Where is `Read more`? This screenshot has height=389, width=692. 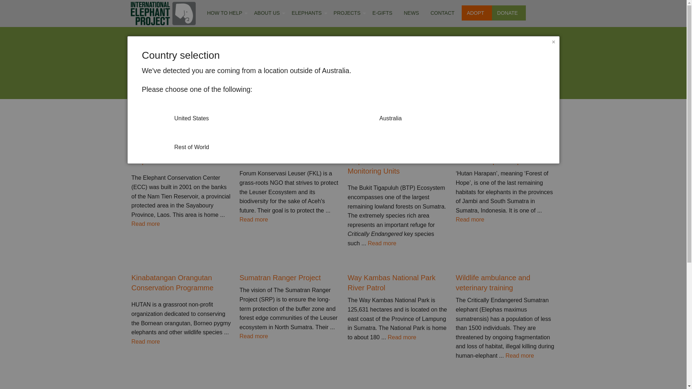
Read more is located at coordinates (382, 243).